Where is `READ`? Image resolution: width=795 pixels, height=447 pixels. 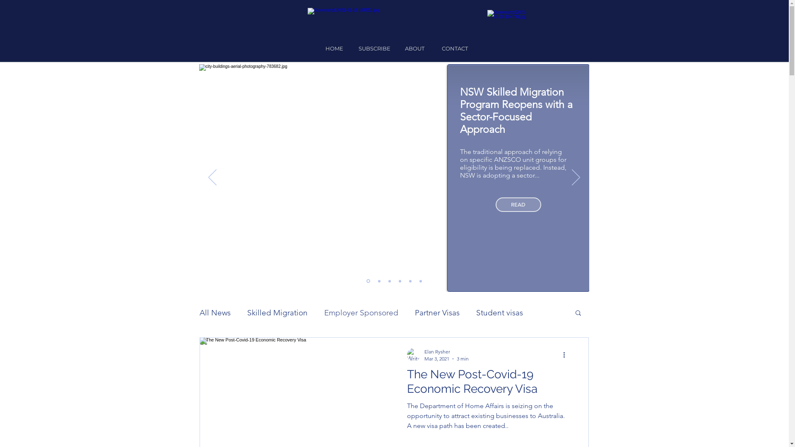
READ is located at coordinates (518, 204).